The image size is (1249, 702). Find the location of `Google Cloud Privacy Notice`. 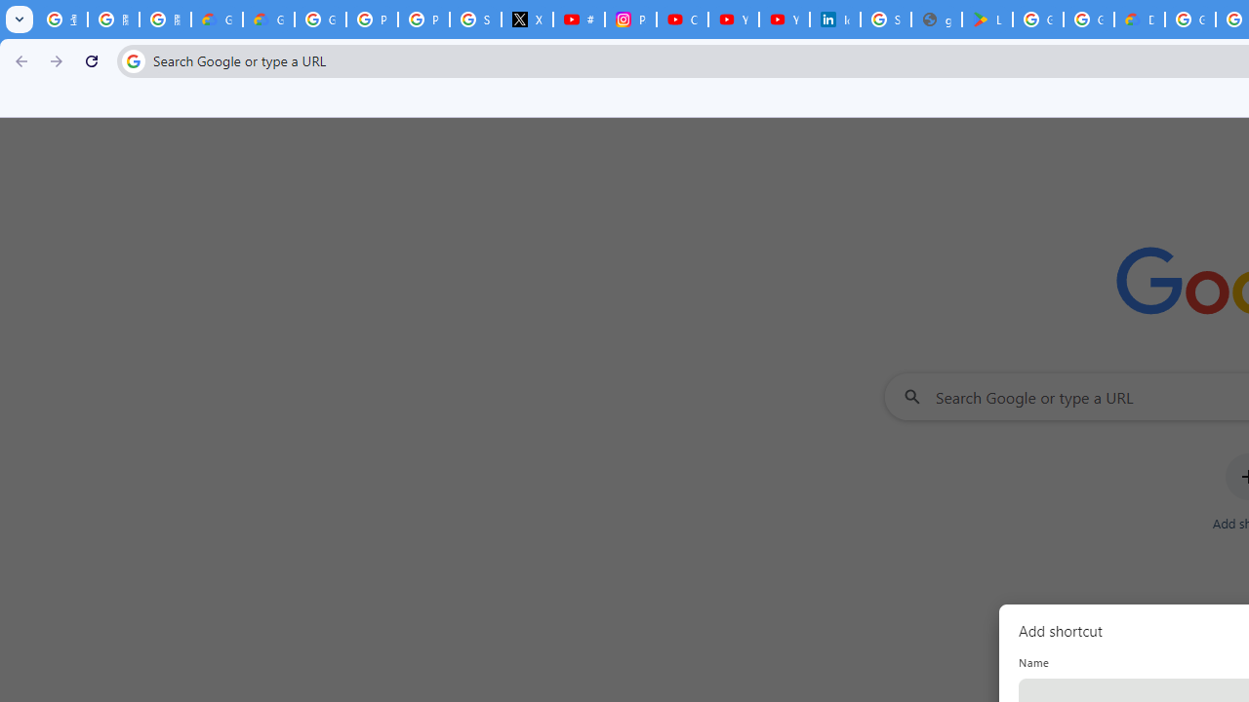

Google Cloud Privacy Notice is located at coordinates (217, 19).